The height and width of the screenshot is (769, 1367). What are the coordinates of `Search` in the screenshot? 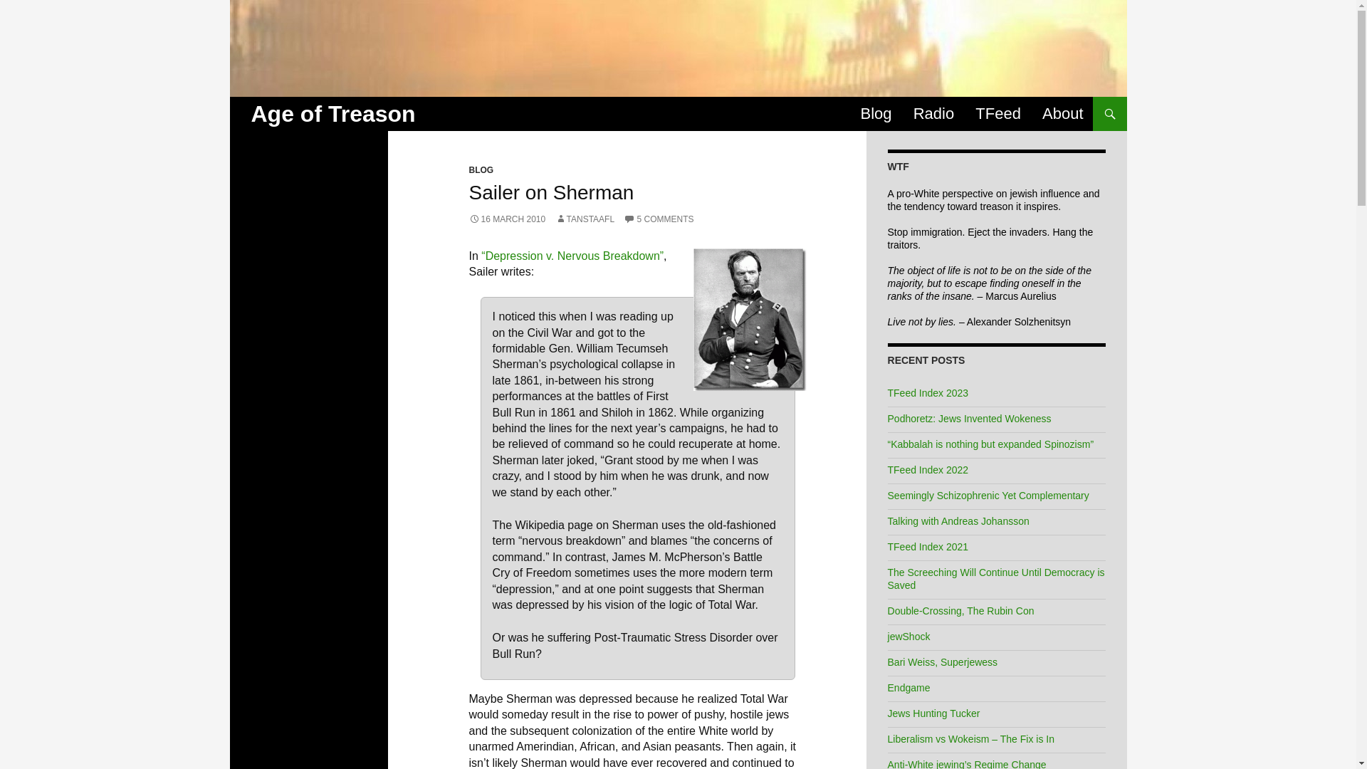 It's located at (251, 104).